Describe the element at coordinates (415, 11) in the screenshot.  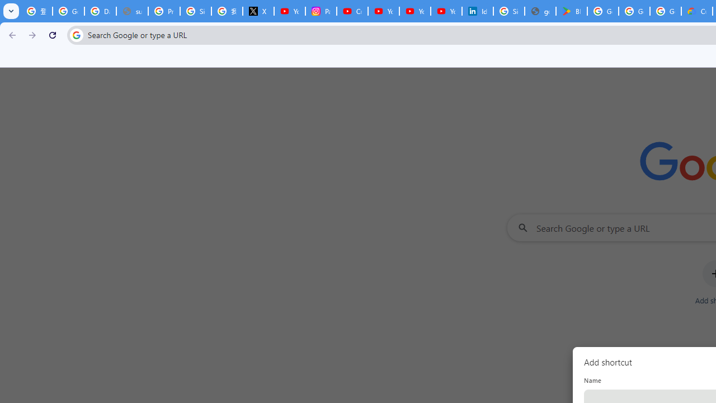
I see `YouTube Culture & Trends - YouTube Top 10, 2021` at that location.